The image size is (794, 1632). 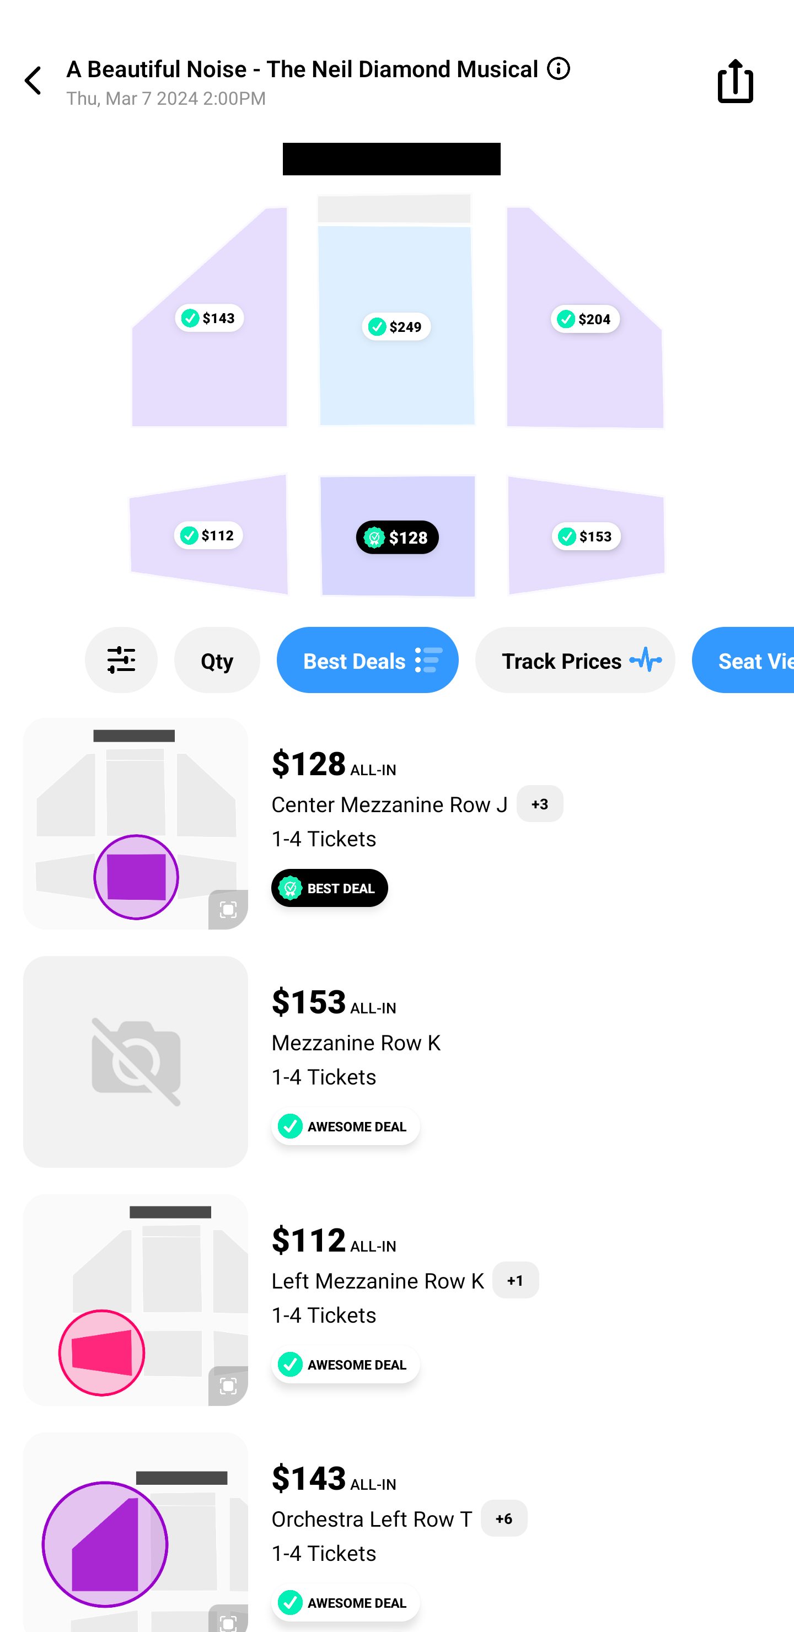 What do you see at coordinates (368, 660) in the screenshot?
I see `Best Deals` at bounding box center [368, 660].